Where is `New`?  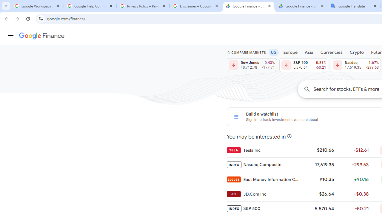 New is located at coordinates (31, 62).